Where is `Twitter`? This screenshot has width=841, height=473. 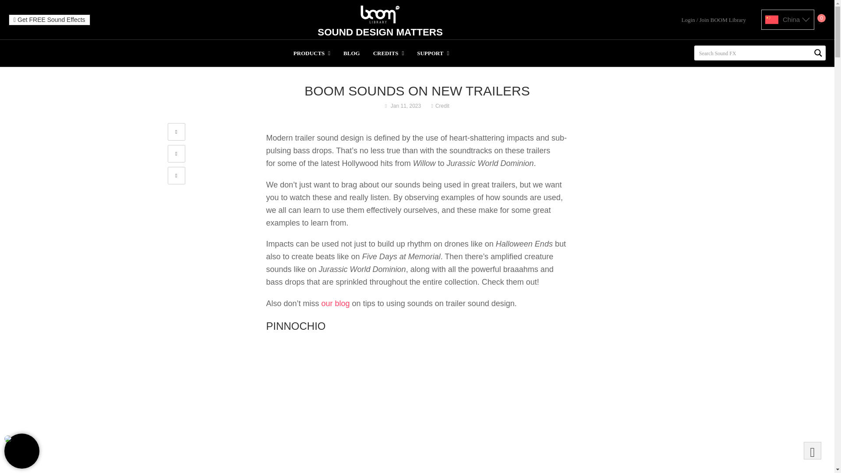 Twitter is located at coordinates (176, 153).